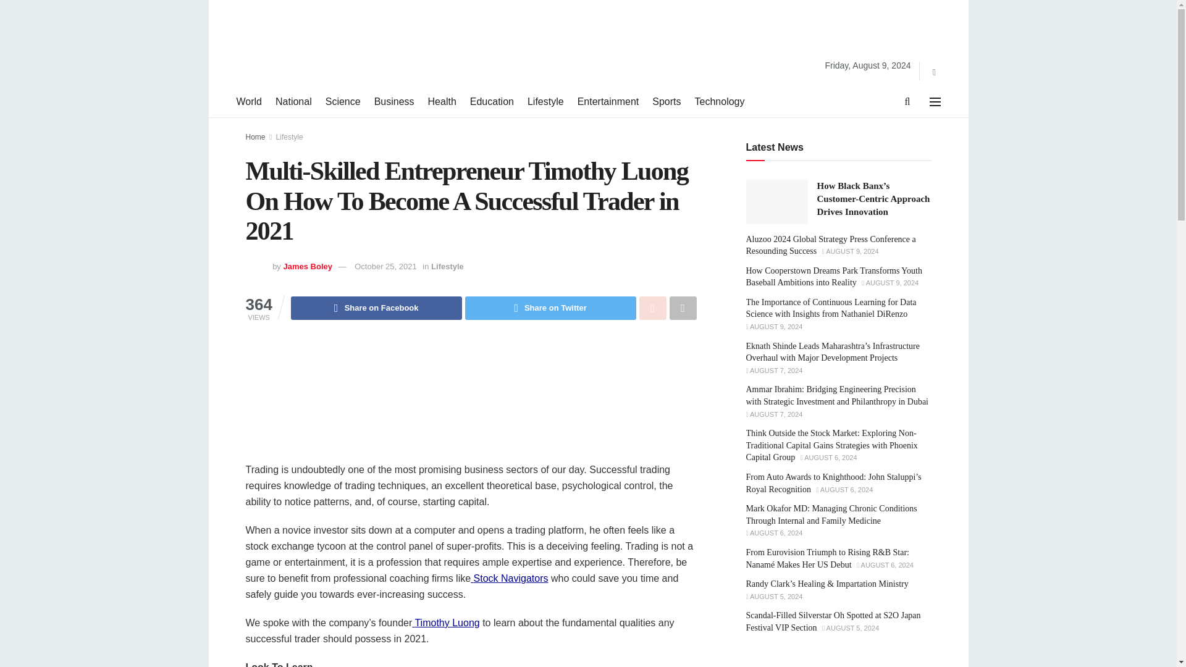  I want to click on James Boley, so click(308, 266).